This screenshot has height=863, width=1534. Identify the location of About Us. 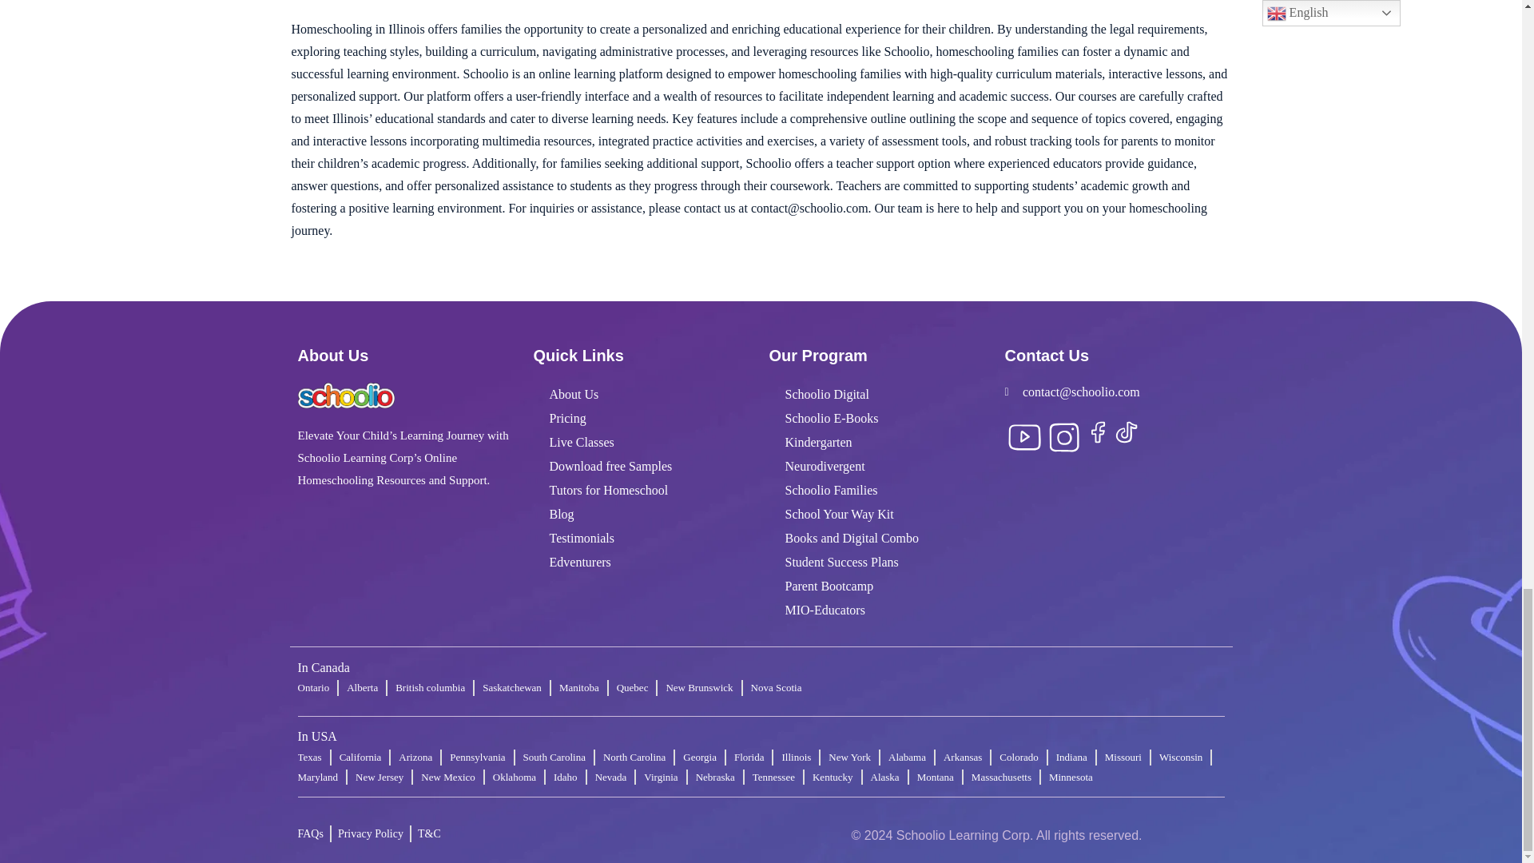
(643, 395).